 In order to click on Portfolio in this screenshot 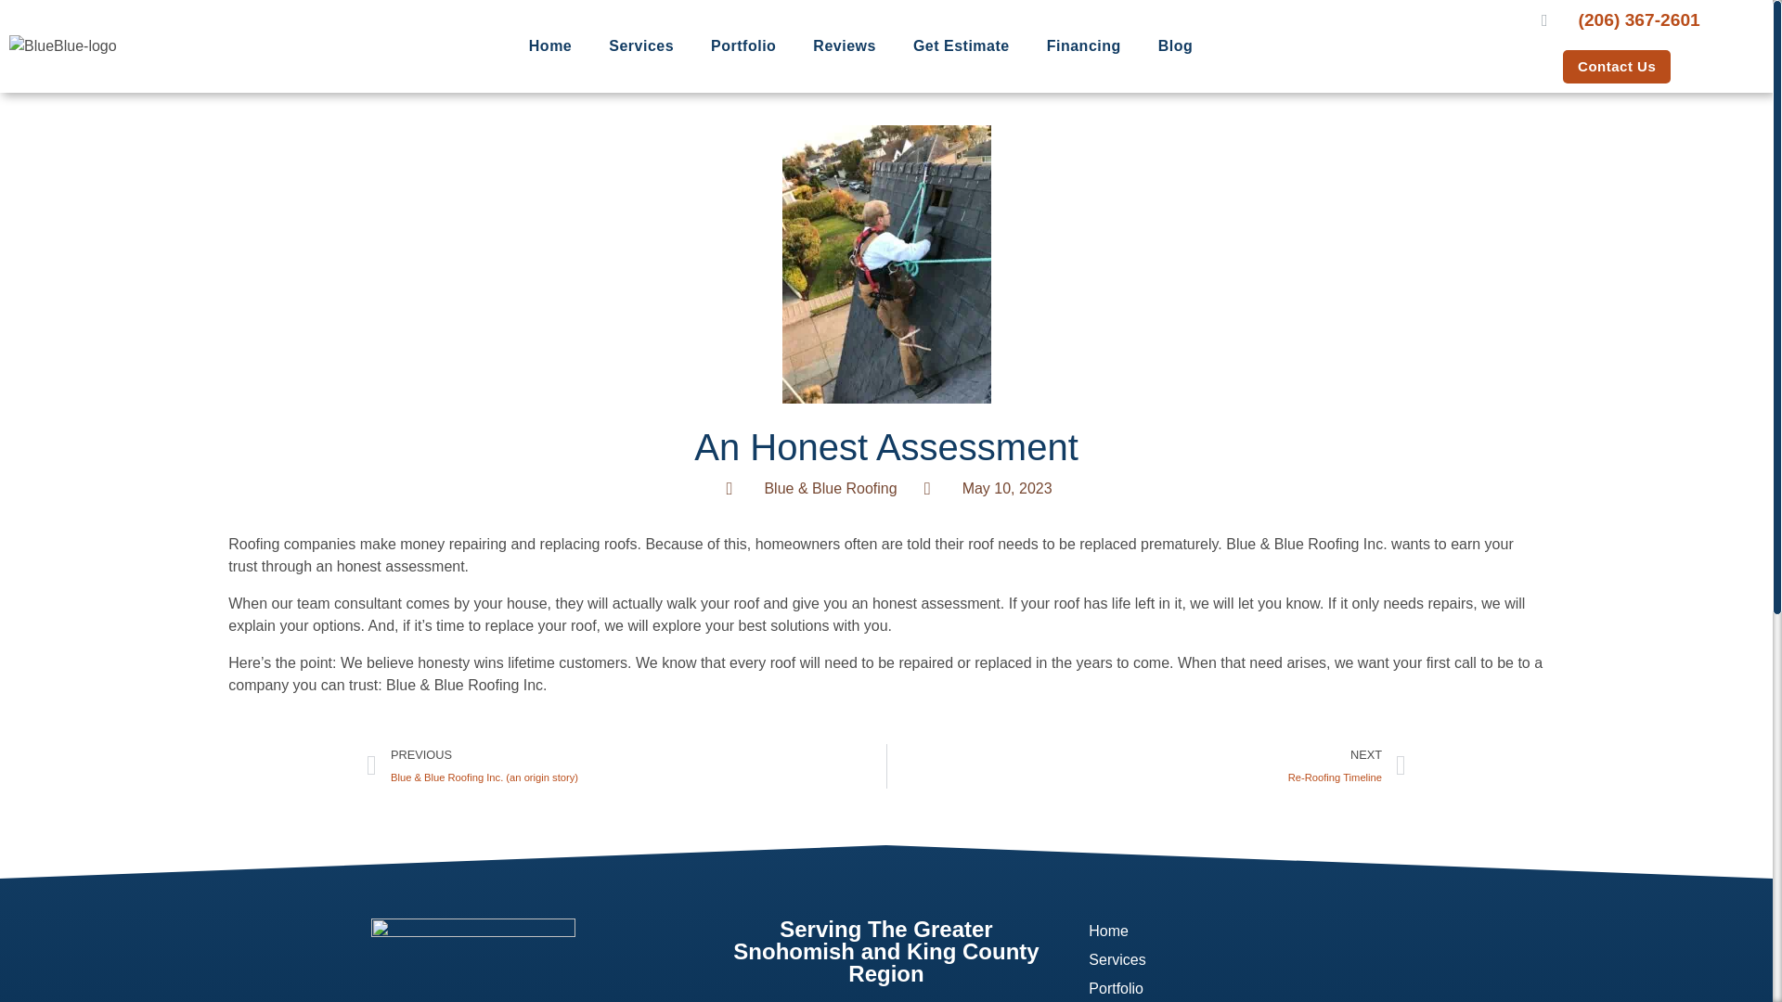, I will do `click(1235, 987)`.